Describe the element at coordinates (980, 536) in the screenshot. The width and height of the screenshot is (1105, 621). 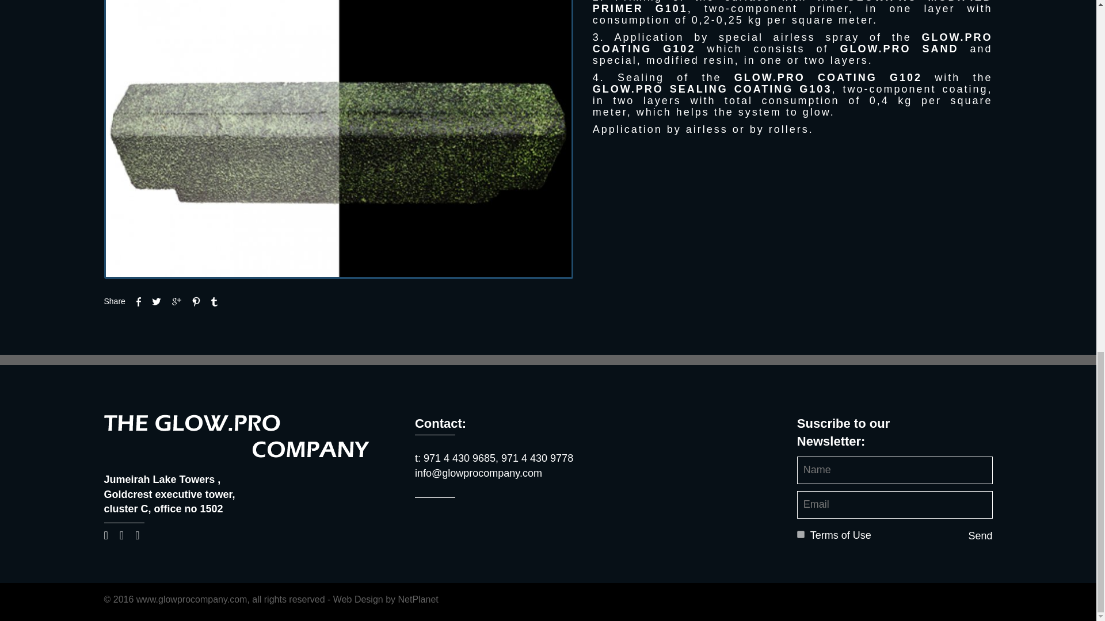
I see `Send` at that location.